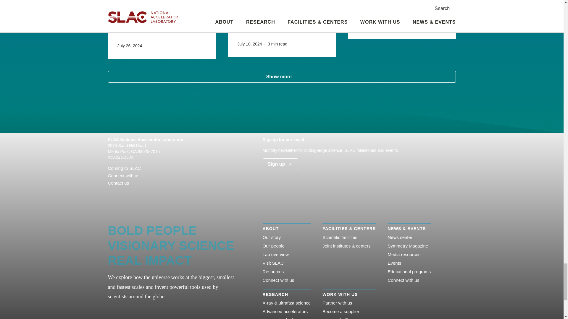 The width and height of the screenshot is (568, 319). I want to click on YouTube, so click(157, 194).